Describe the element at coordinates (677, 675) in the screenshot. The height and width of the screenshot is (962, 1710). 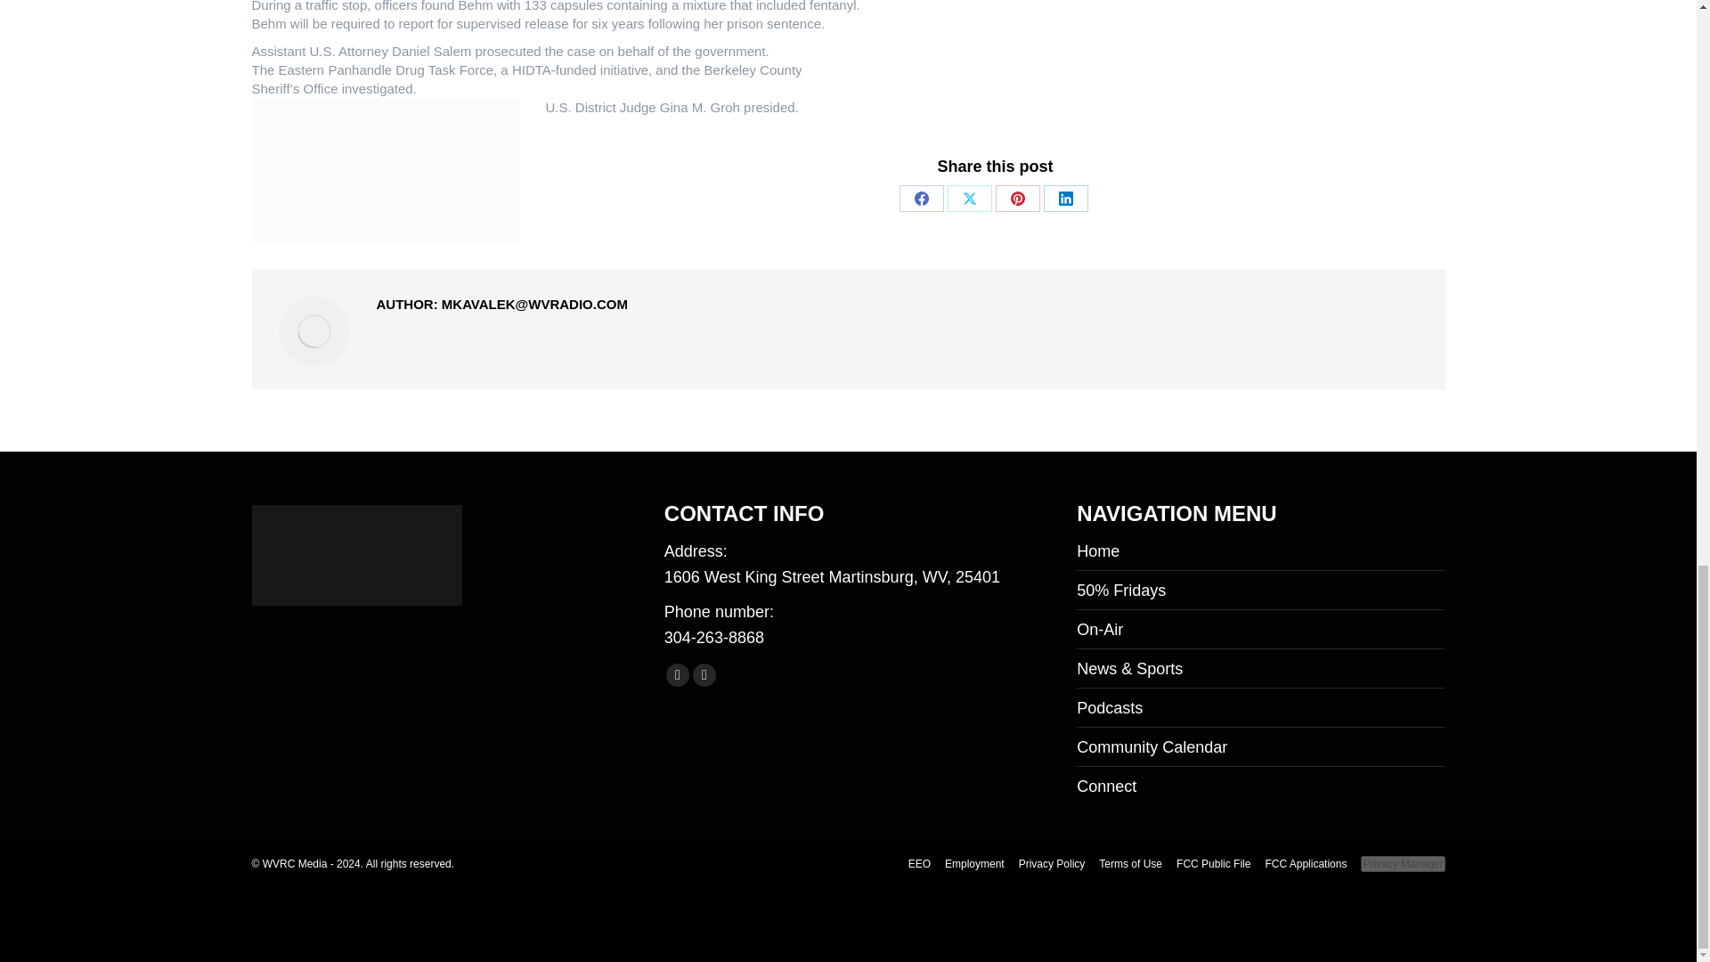
I see `Facebook page opens in new window` at that location.